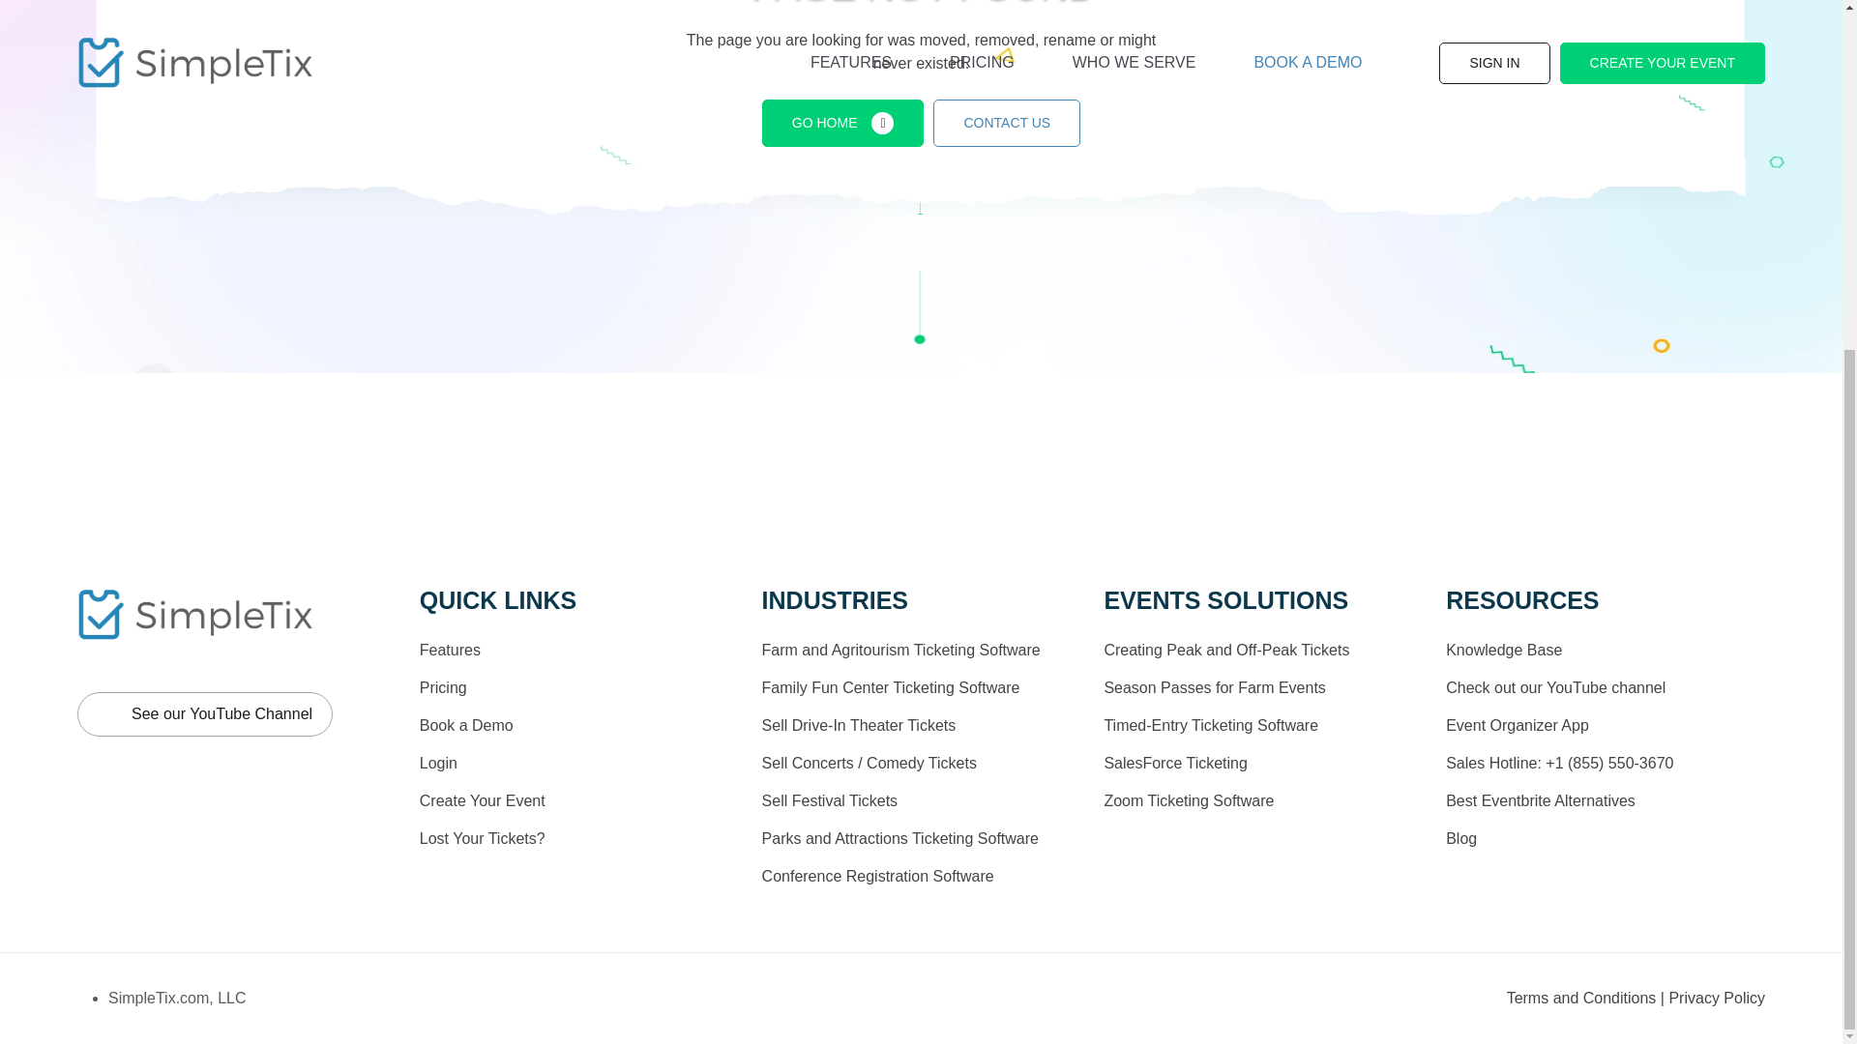  I want to click on Features, so click(450, 650).